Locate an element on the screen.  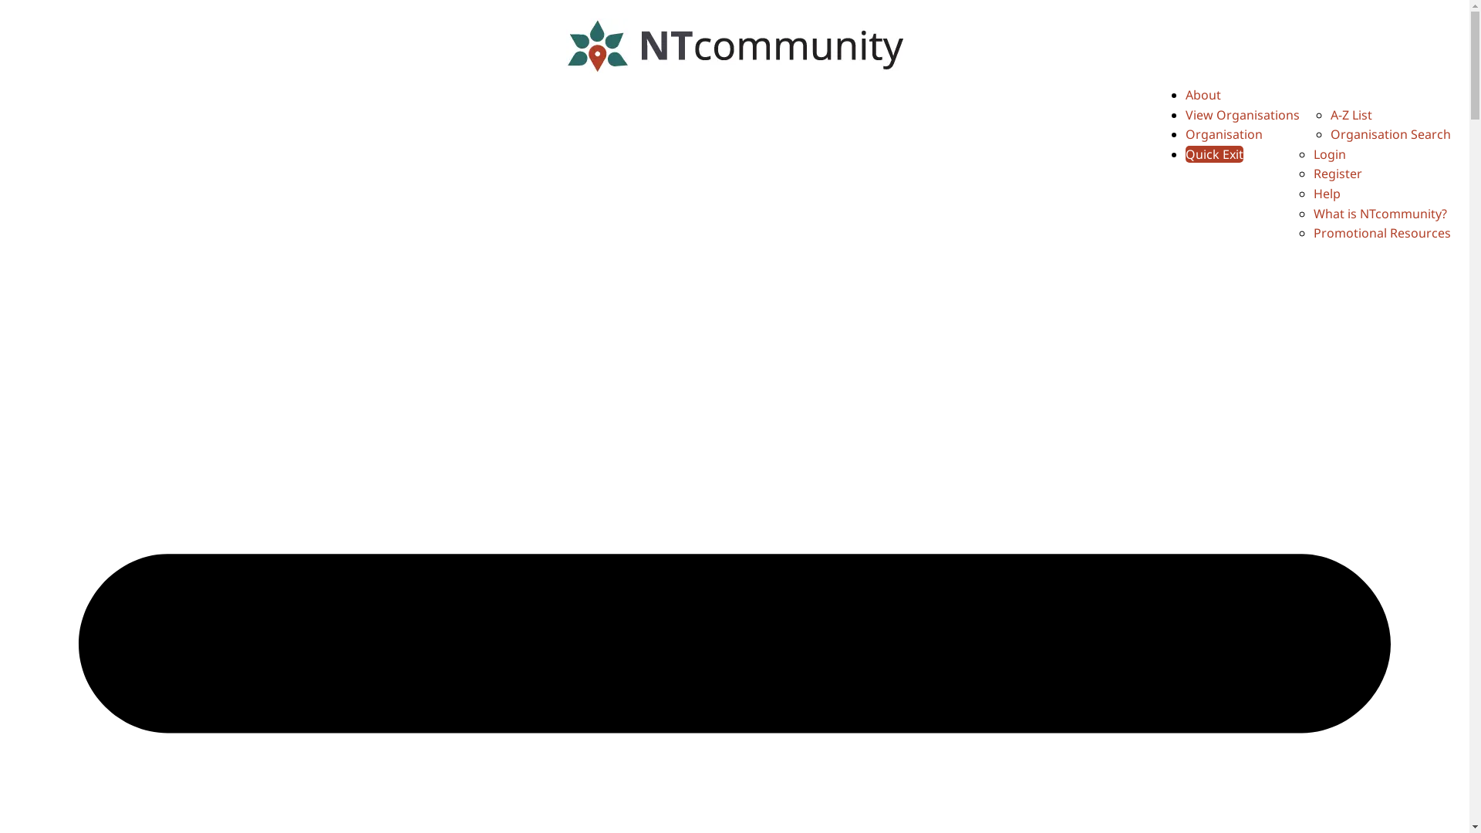
Help is located at coordinates (1327, 194).